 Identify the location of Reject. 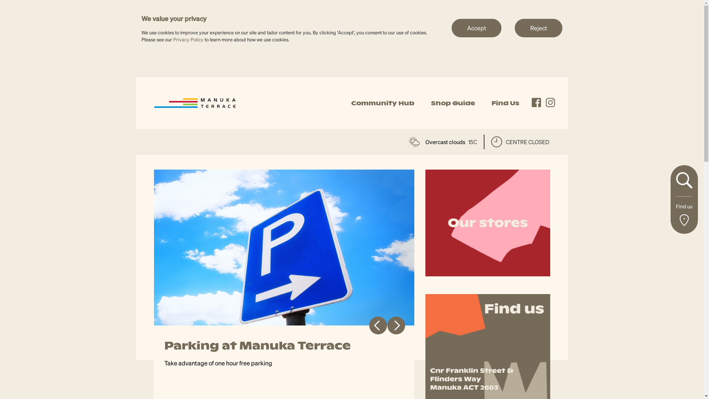
(538, 28).